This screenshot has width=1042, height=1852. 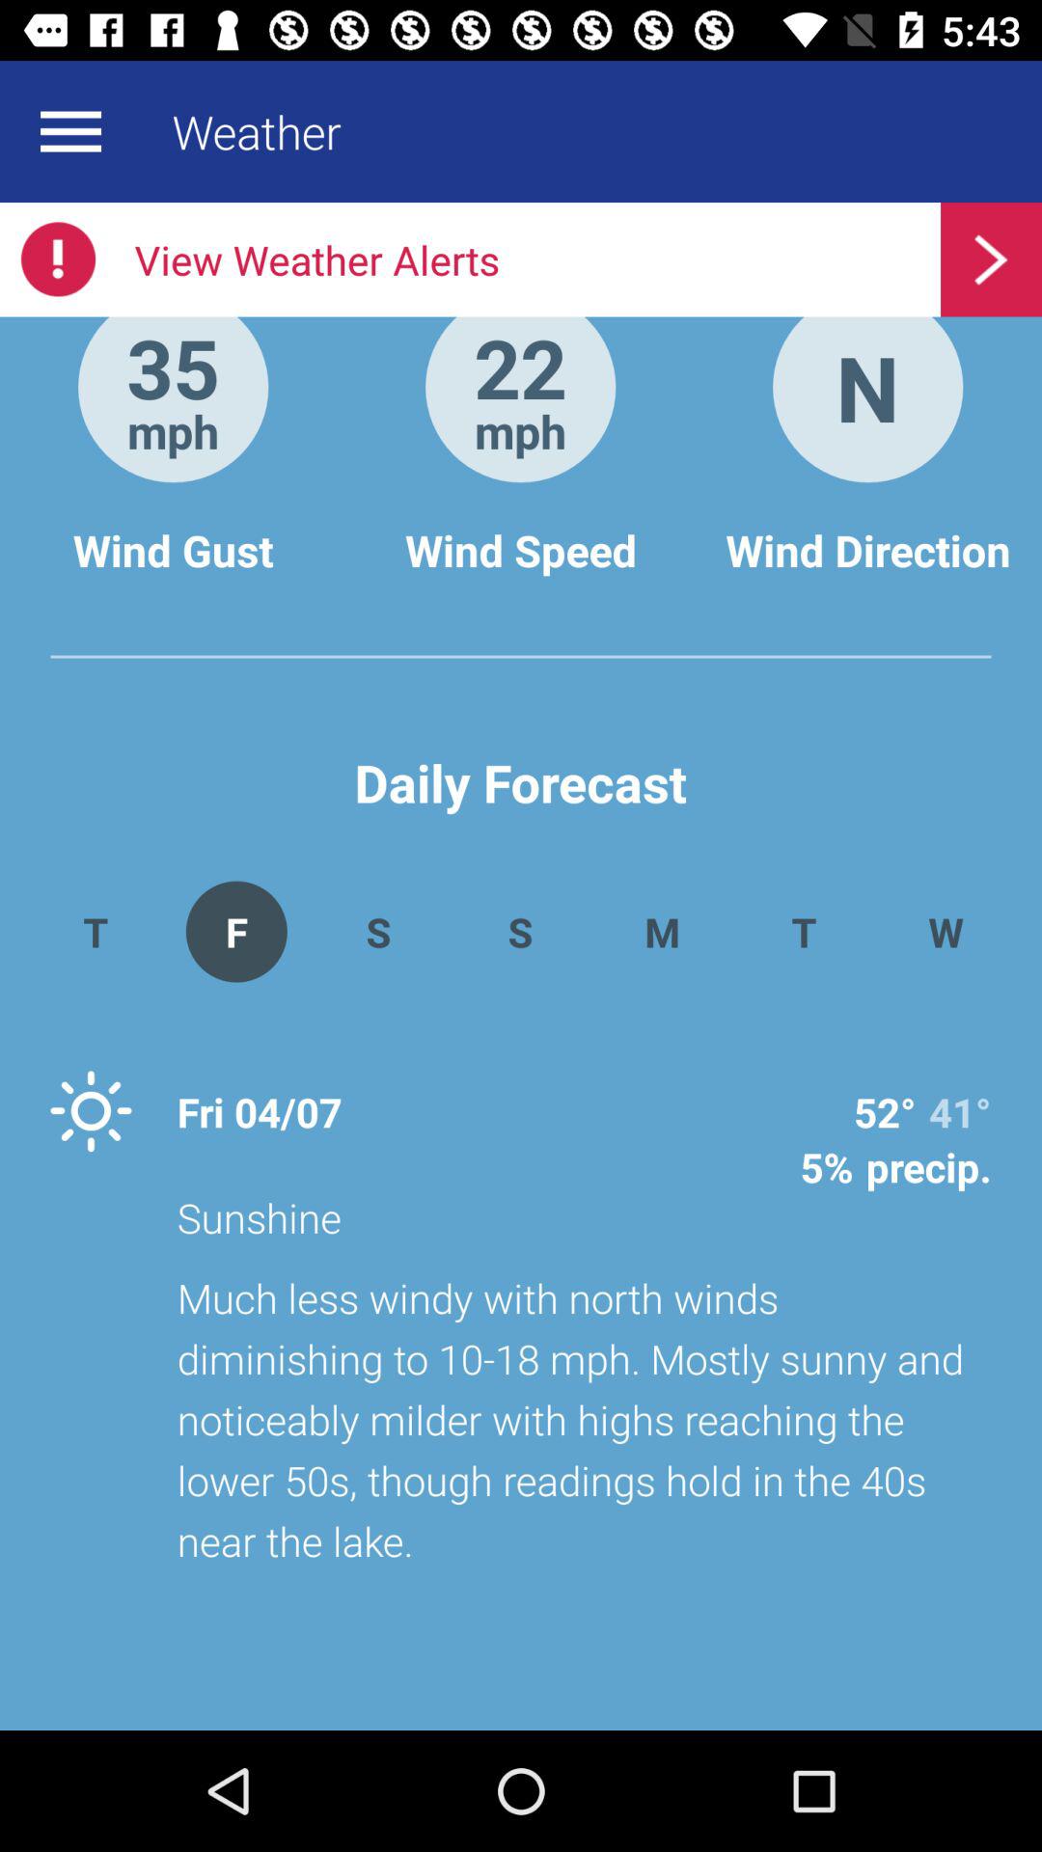 What do you see at coordinates (235, 932) in the screenshot?
I see `turn off icon next to the s item` at bounding box center [235, 932].